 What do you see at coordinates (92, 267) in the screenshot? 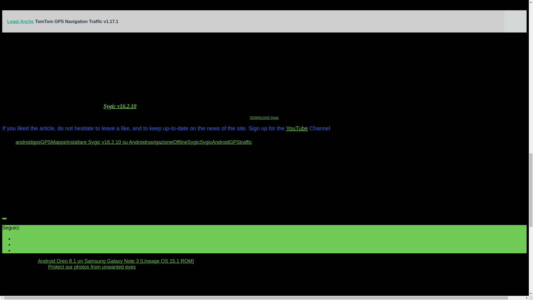
I see `Protect our photos from unwanted eyes` at bounding box center [92, 267].